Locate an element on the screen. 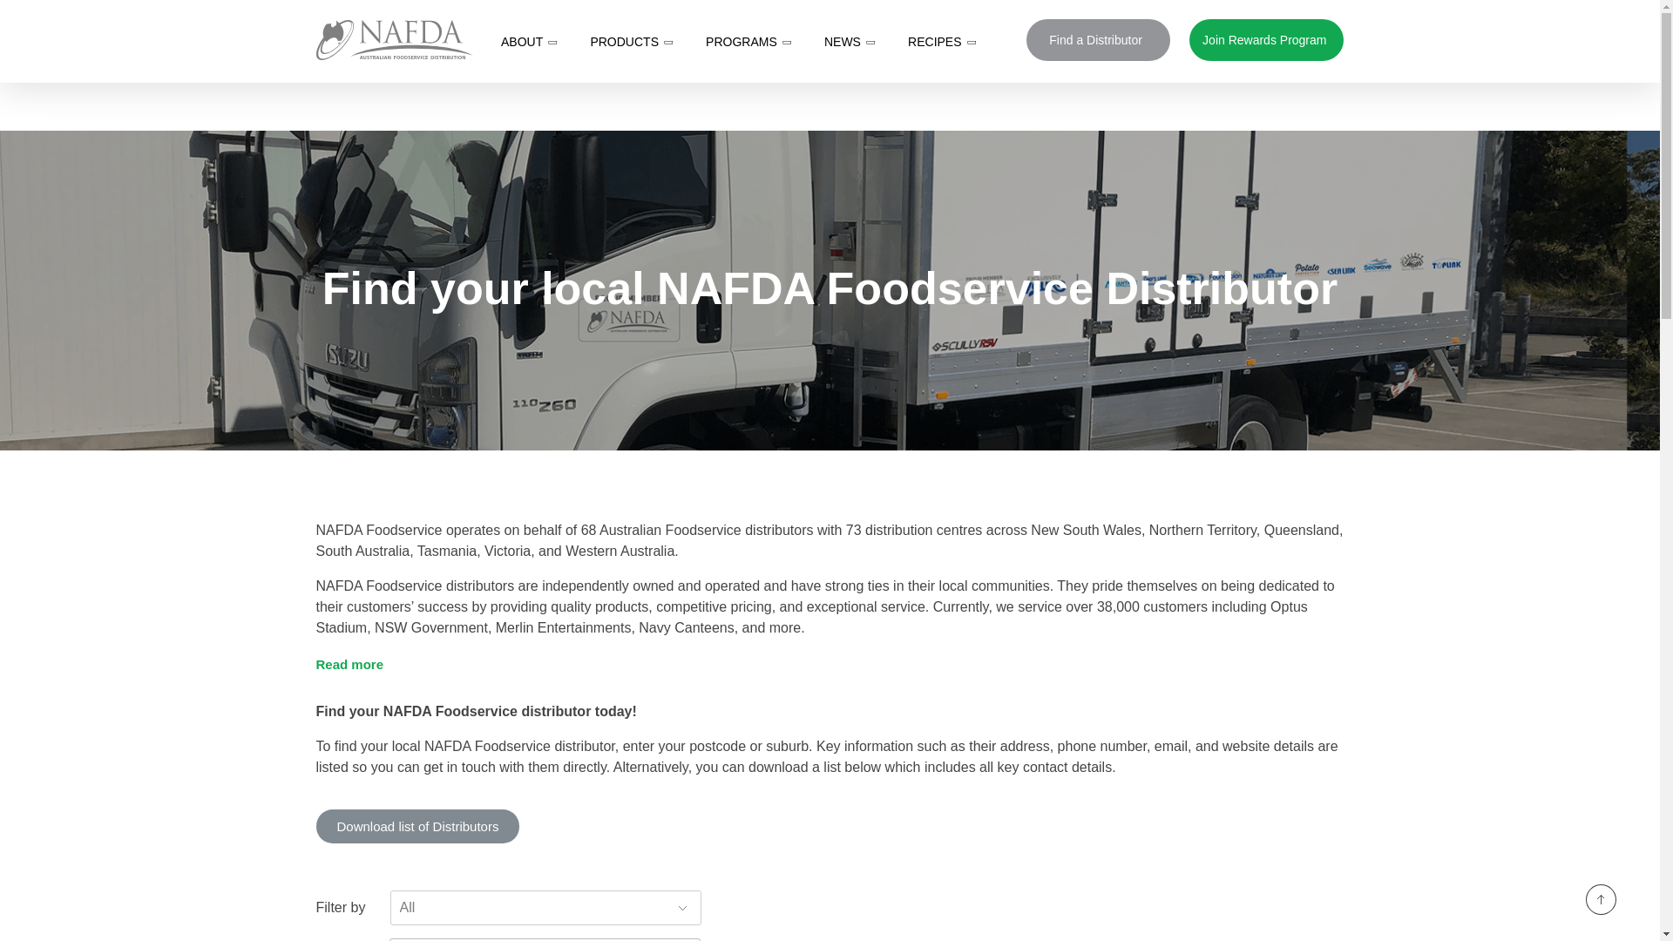 Image resolution: width=1673 pixels, height=941 pixels. Download list of Distributors is located at coordinates (417, 826).